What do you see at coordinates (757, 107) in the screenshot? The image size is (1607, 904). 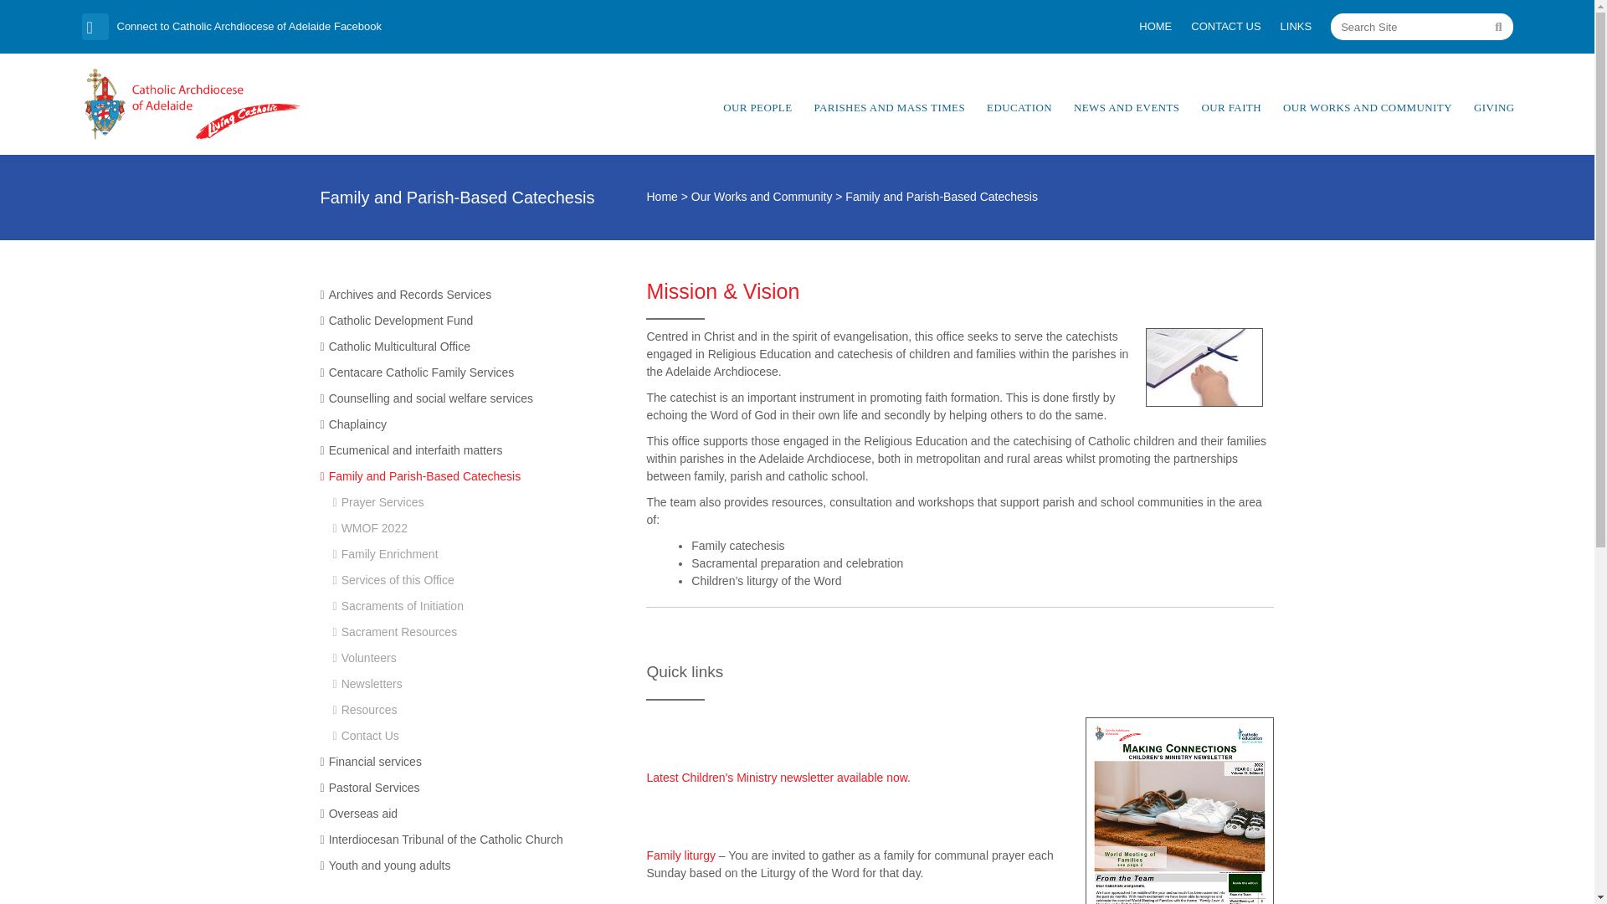 I see `OUR PEOPLE` at bounding box center [757, 107].